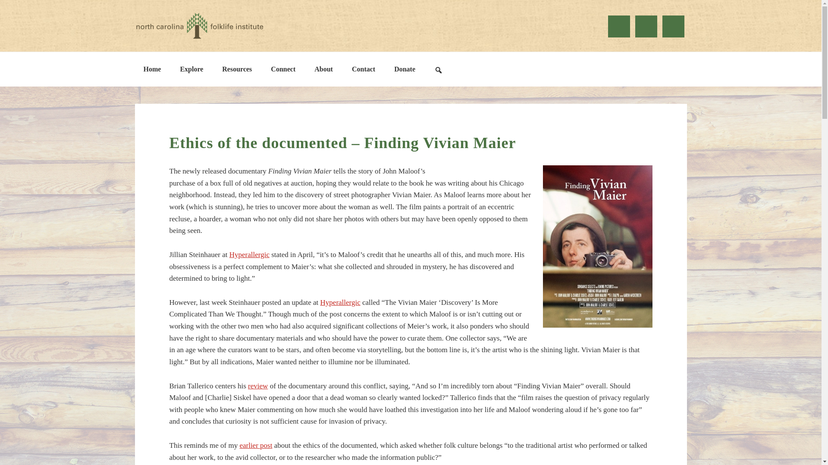 This screenshot has height=465, width=828. Describe the element at coordinates (152, 69) in the screenshot. I see `Home` at that location.